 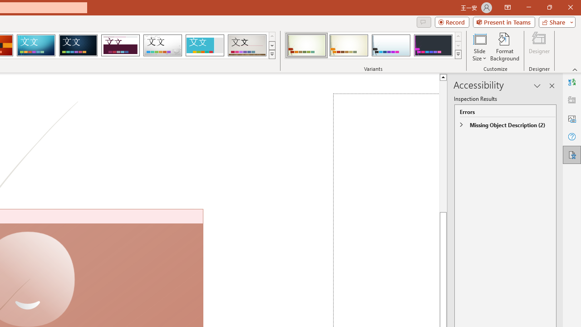 I want to click on Themes, so click(x=271, y=54).